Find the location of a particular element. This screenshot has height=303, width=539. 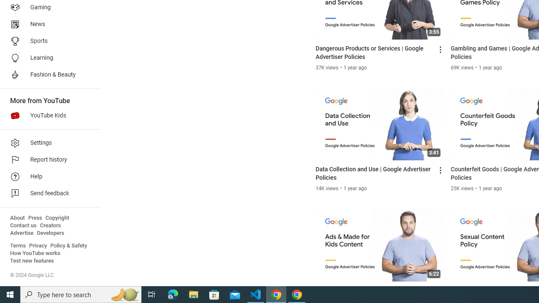

YouTube Kids is located at coordinates (48, 115).